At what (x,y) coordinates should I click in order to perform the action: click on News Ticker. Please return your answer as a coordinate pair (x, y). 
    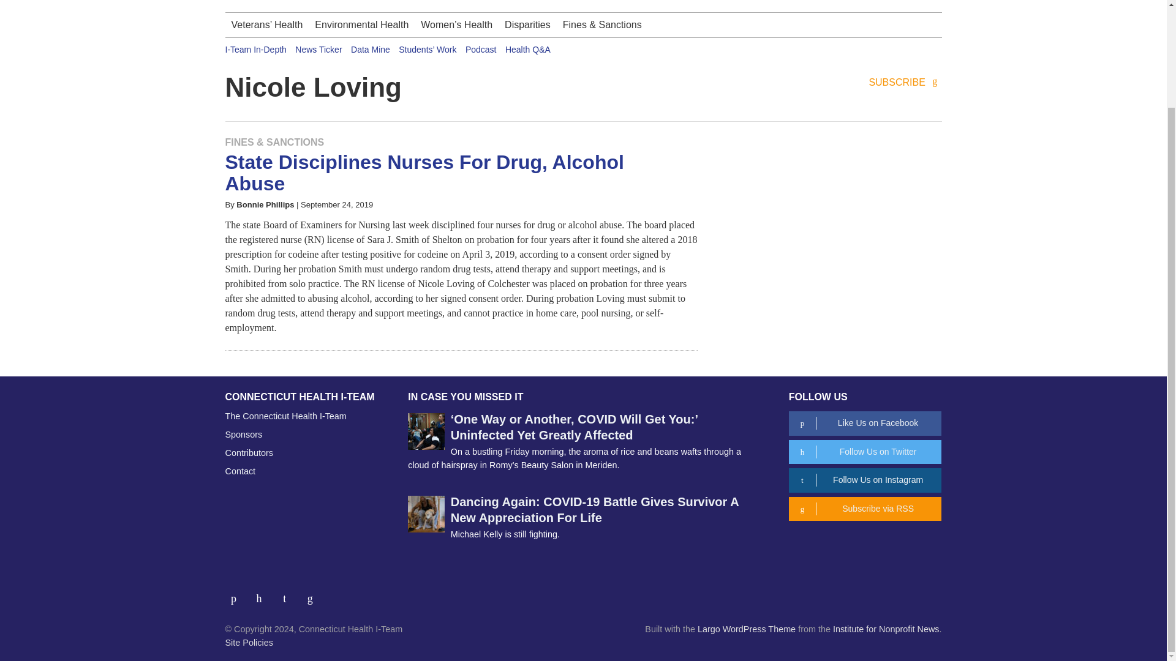
    Looking at the image, I should click on (318, 49).